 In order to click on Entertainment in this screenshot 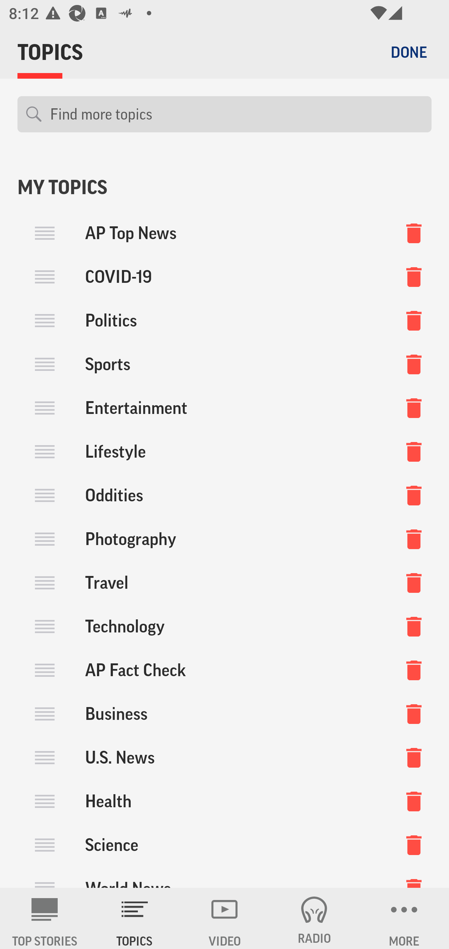, I will do `click(224, 408)`.